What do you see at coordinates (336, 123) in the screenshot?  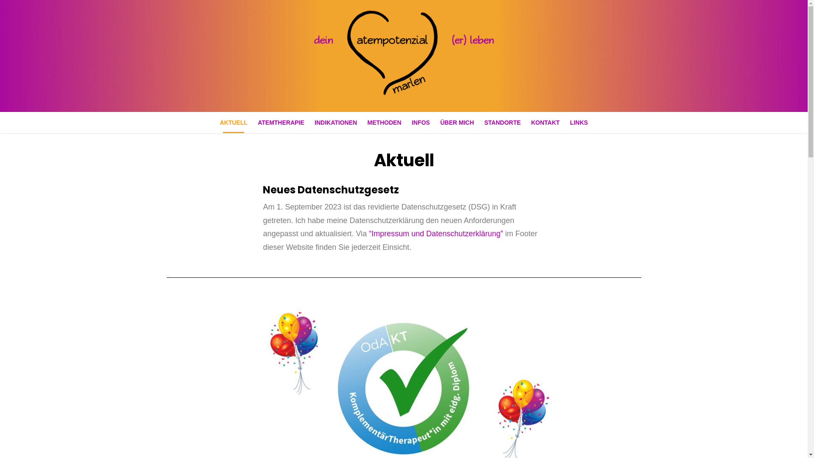 I see `INDIKATIONEN` at bounding box center [336, 123].